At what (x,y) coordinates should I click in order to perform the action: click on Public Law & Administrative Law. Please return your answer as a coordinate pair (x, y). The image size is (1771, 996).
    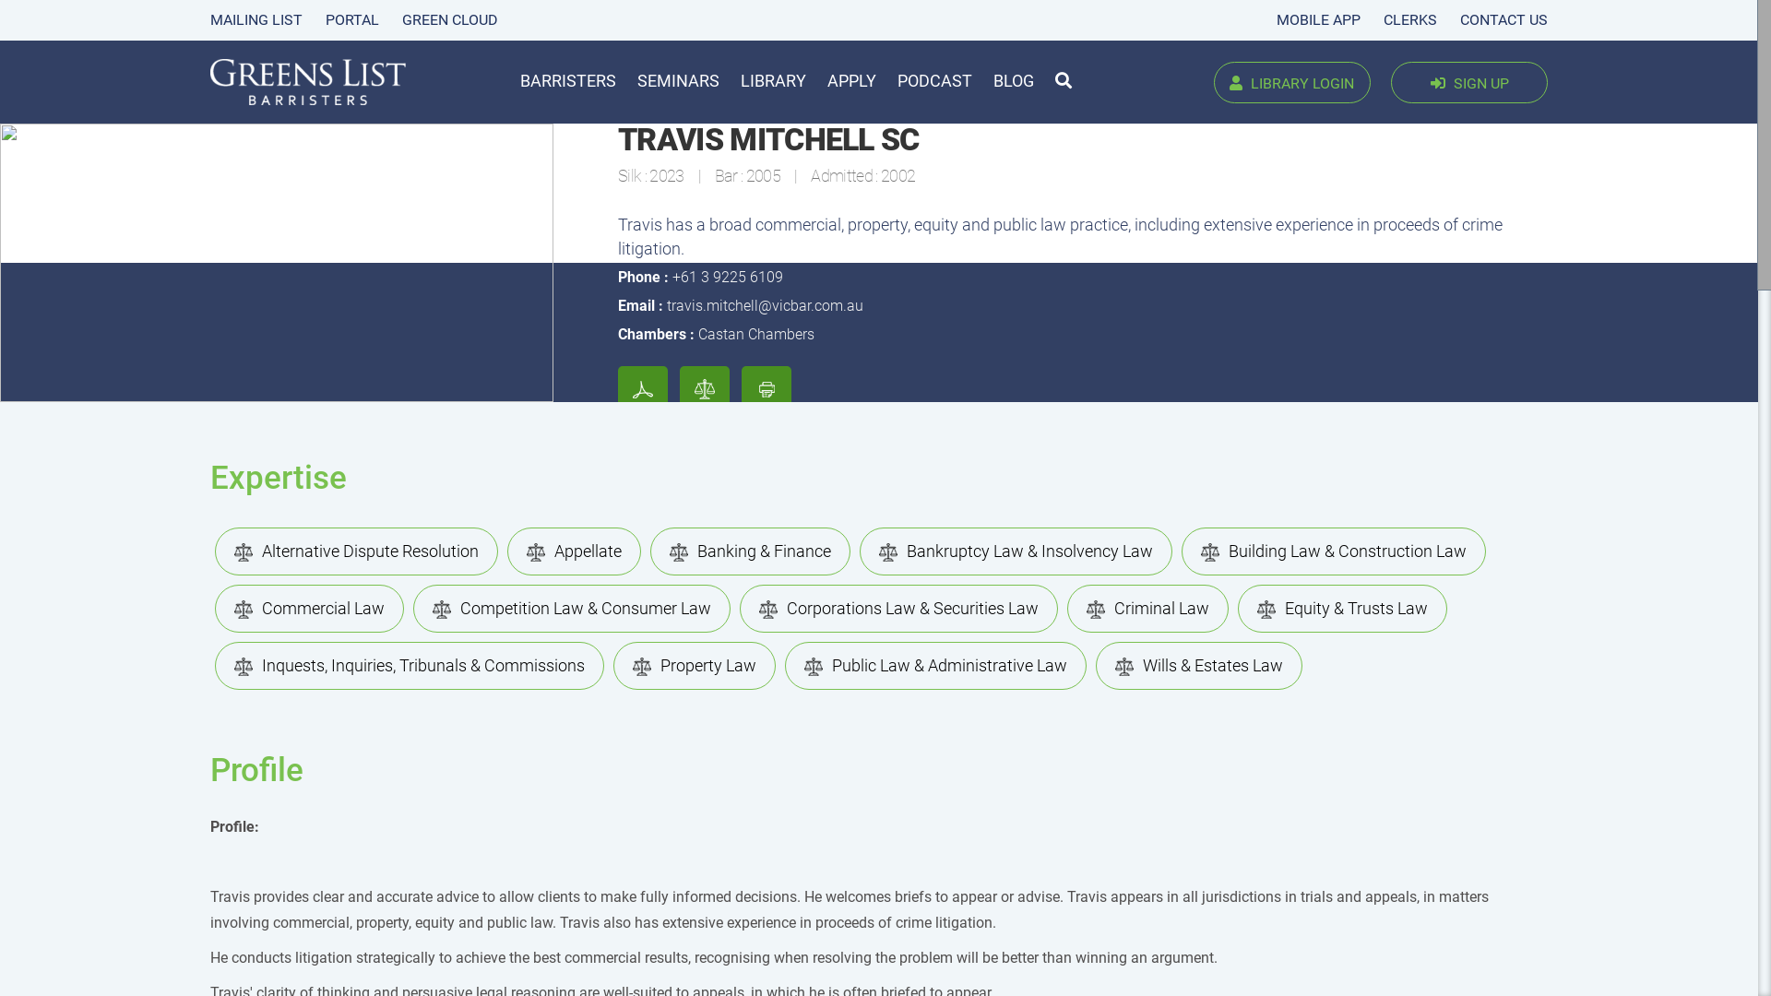
    Looking at the image, I should click on (935, 666).